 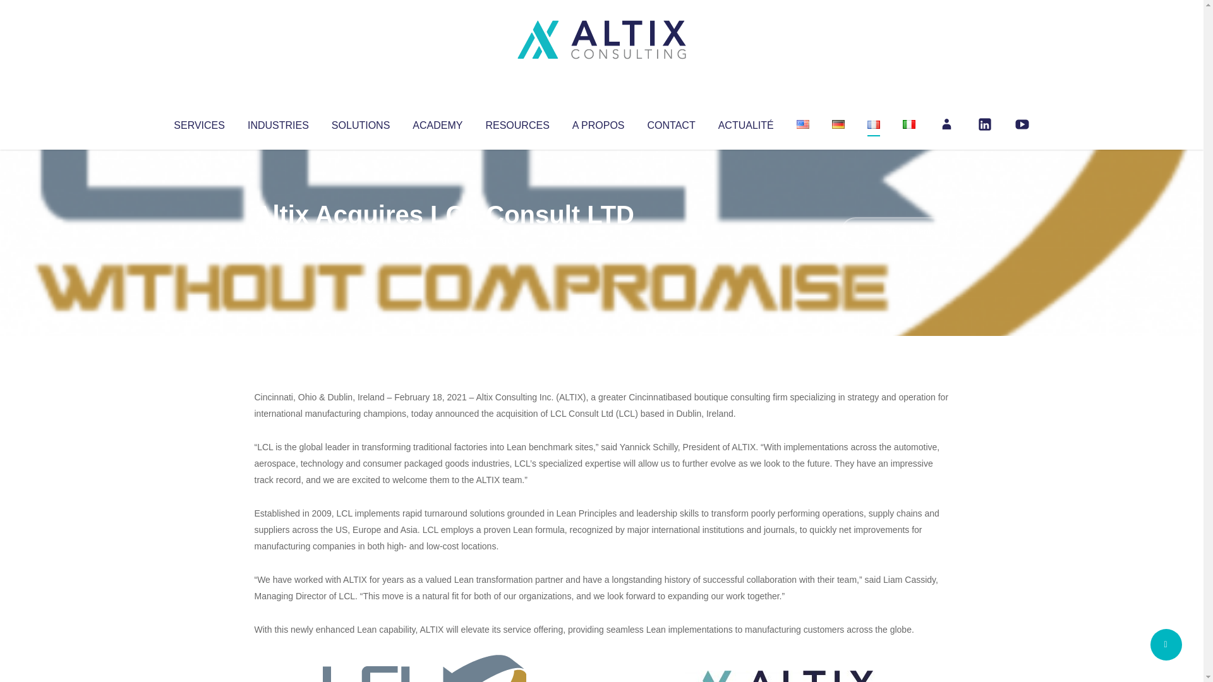 What do you see at coordinates (437, 123) in the screenshot?
I see `ACADEMY` at bounding box center [437, 123].